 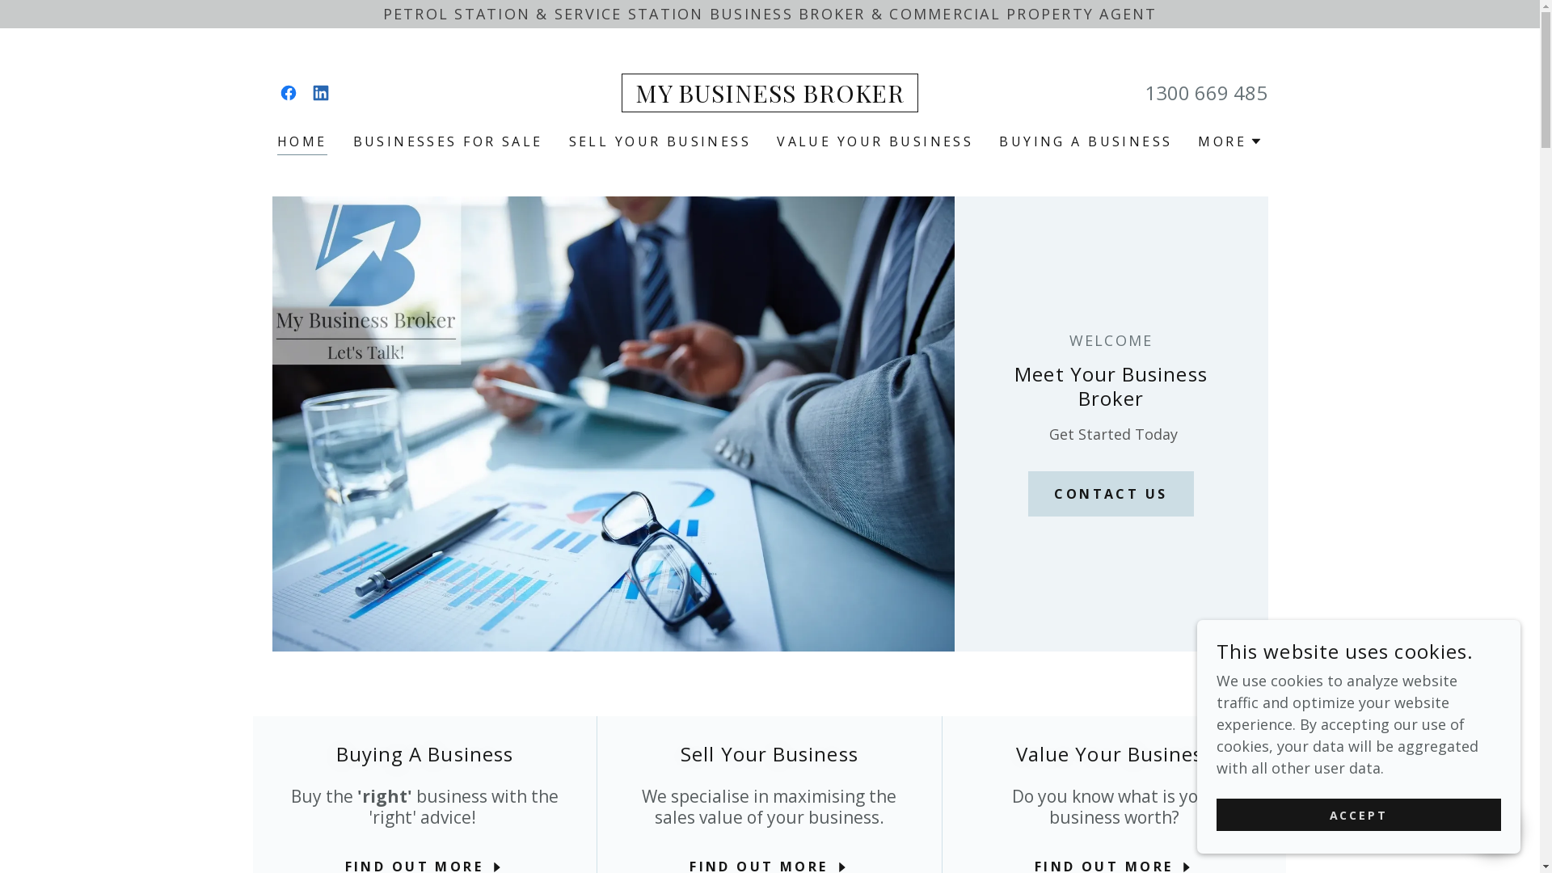 What do you see at coordinates (875, 141) in the screenshot?
I see `VALUE YOUR BUSINESS` at bounding box center [875, 141].